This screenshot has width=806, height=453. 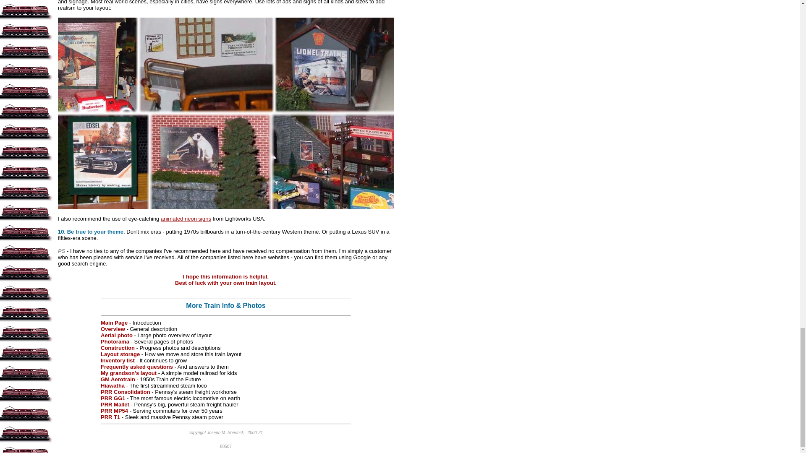 What do you see at coordinates (186, 219) in the screenshot?
I see `animated neon signs` at bounding box center [186, 219].